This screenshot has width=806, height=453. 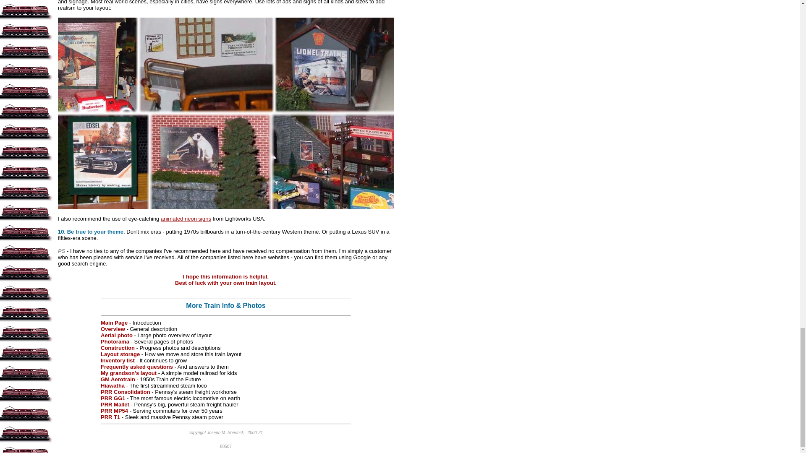 What do you see at coordinates (186, 219) in the screenshot?
I see `animated neon signs` at bounding box center [186, 219].